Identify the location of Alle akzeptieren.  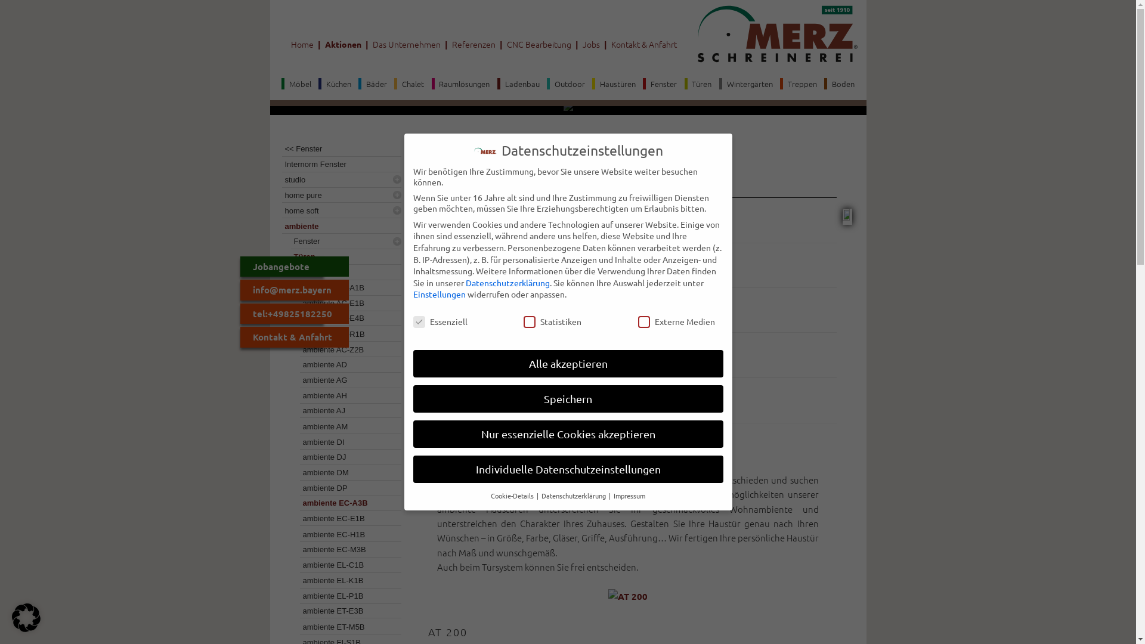
(568, 364).